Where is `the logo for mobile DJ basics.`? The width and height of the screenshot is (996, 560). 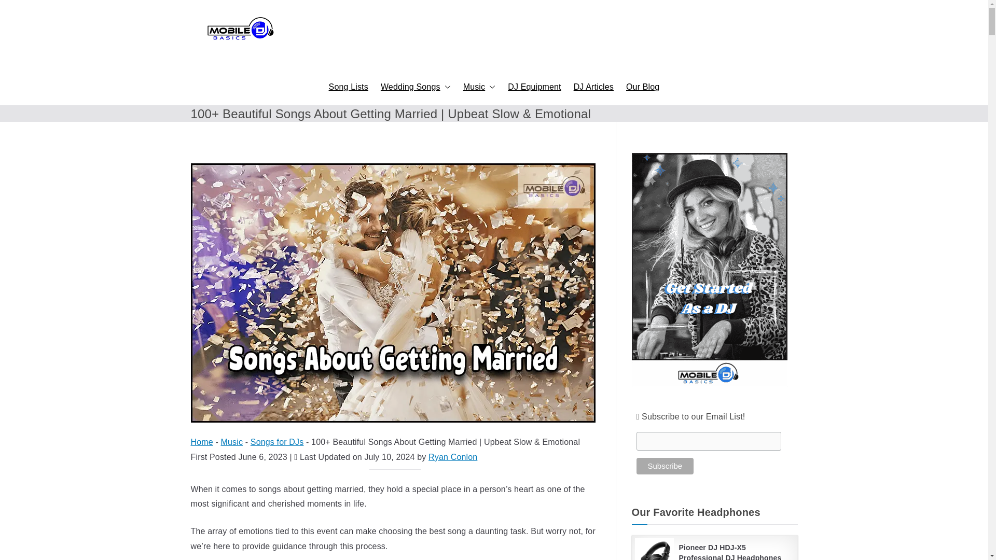 the logo for mobile DJ basics. is located at coordinates (240, 30).